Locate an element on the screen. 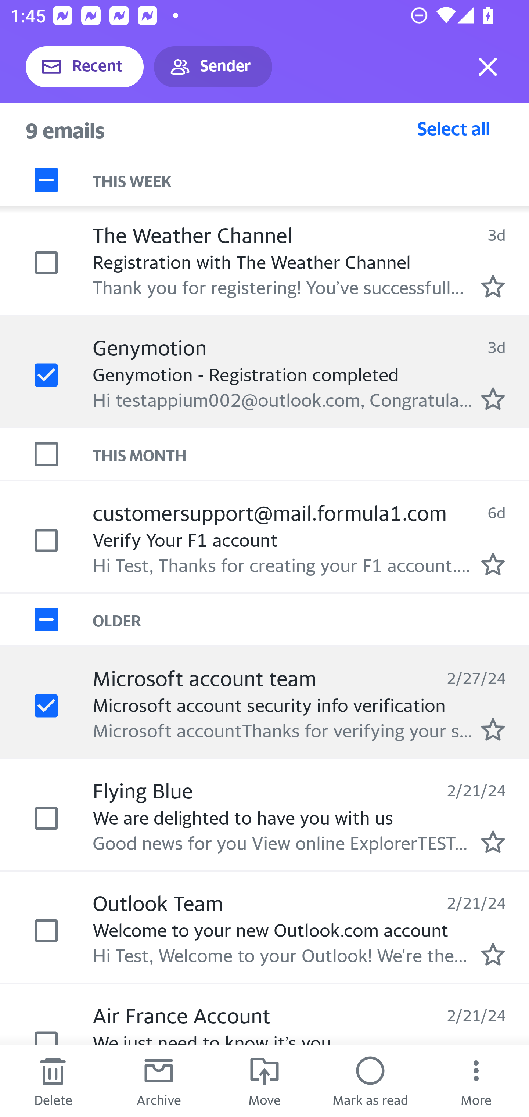  Mark as starred. is located at coordinates (493, 286).